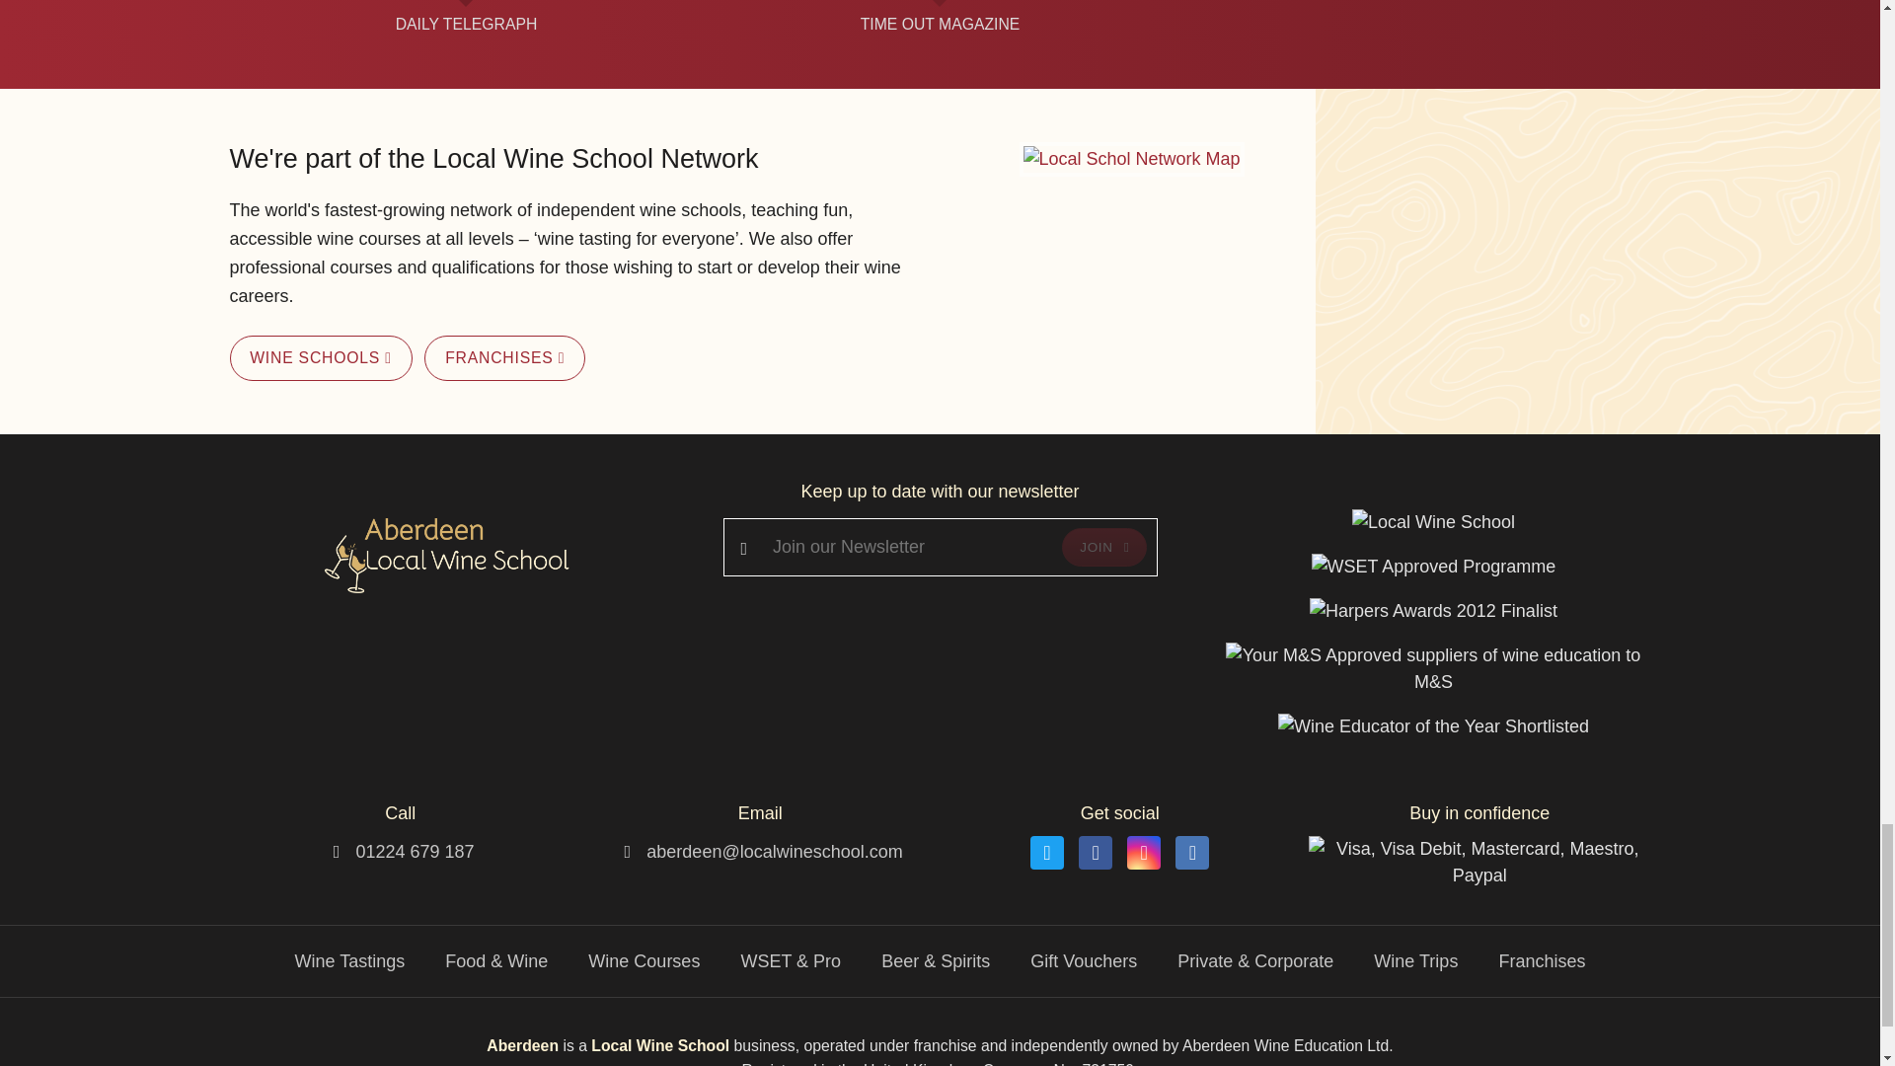 The image size is (1895, 1066). I want to click on Visit our Instagram, so click(1143, 853).